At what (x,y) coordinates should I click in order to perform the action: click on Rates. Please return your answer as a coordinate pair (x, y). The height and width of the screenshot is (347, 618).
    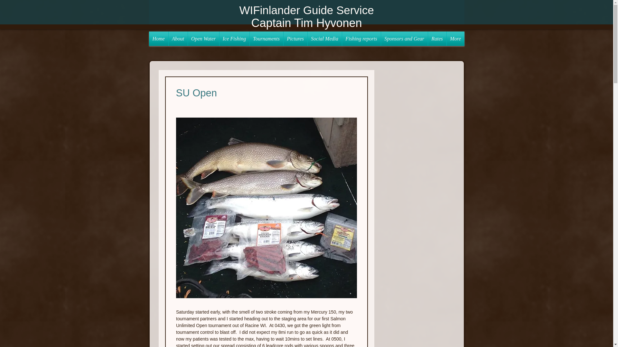
    Looking at the image, I should click on (437, 39).